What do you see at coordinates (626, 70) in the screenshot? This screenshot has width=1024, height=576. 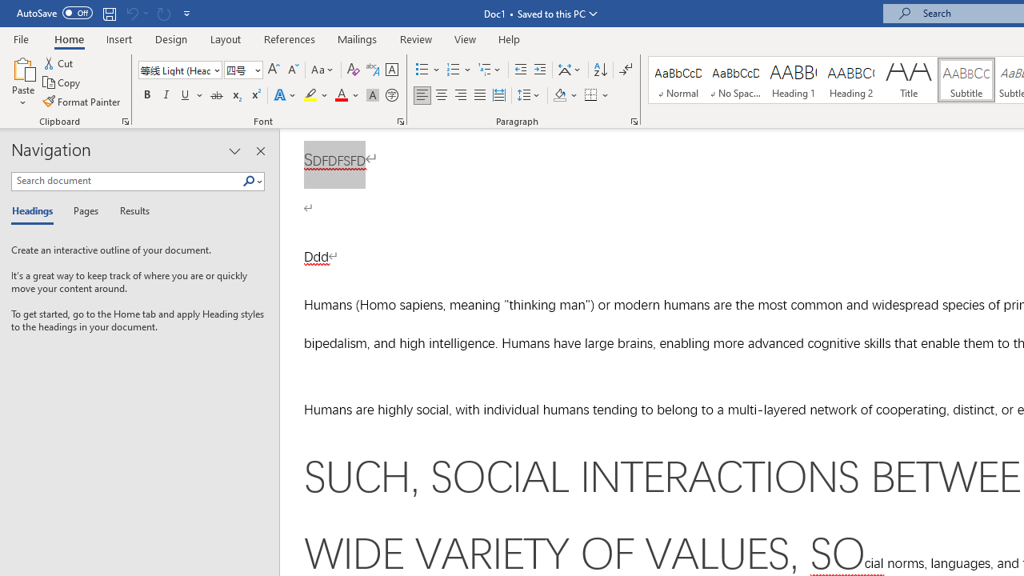 I see `Show/Hide Editing Marks` at bounding box center [626, 70].